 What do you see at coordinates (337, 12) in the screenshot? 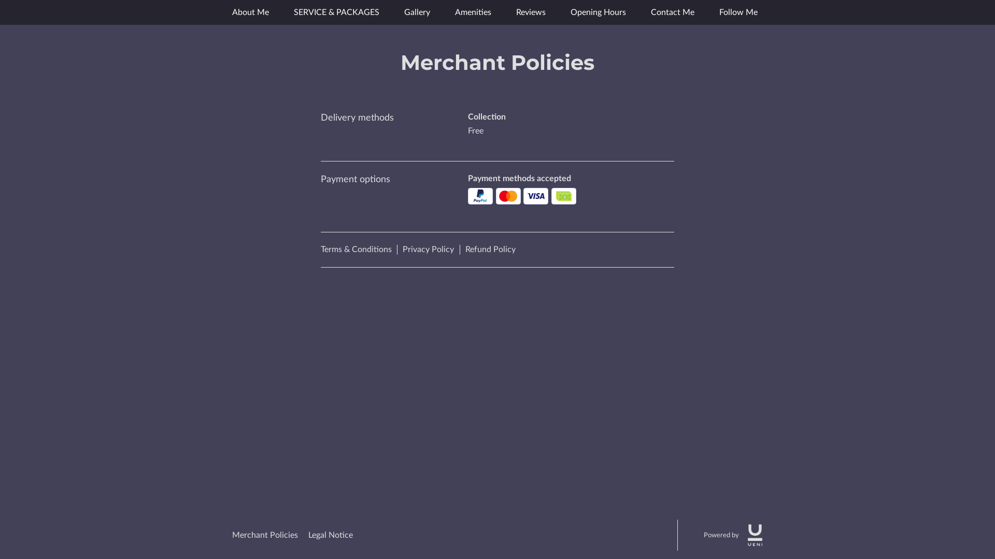
I see `SERVICE & PACKAGES` at bounding box center [337, 12].